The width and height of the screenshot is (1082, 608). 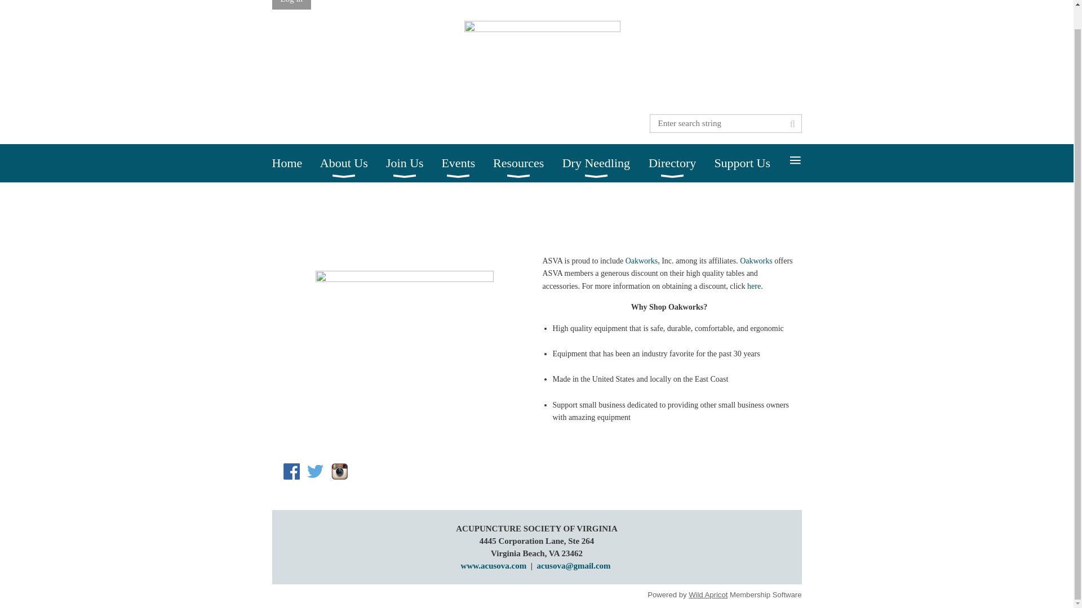 What do you see at coordinates (353, 163) in the screenshot?
I see `About Us` at bounding box center [353, 163].